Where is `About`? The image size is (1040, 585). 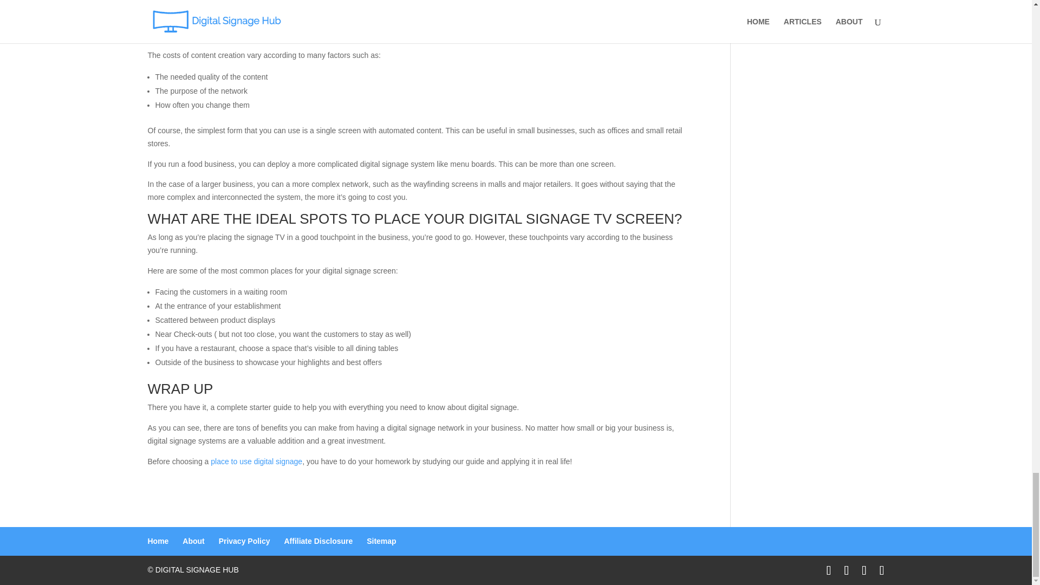
About is located at coordinates (193, 541).